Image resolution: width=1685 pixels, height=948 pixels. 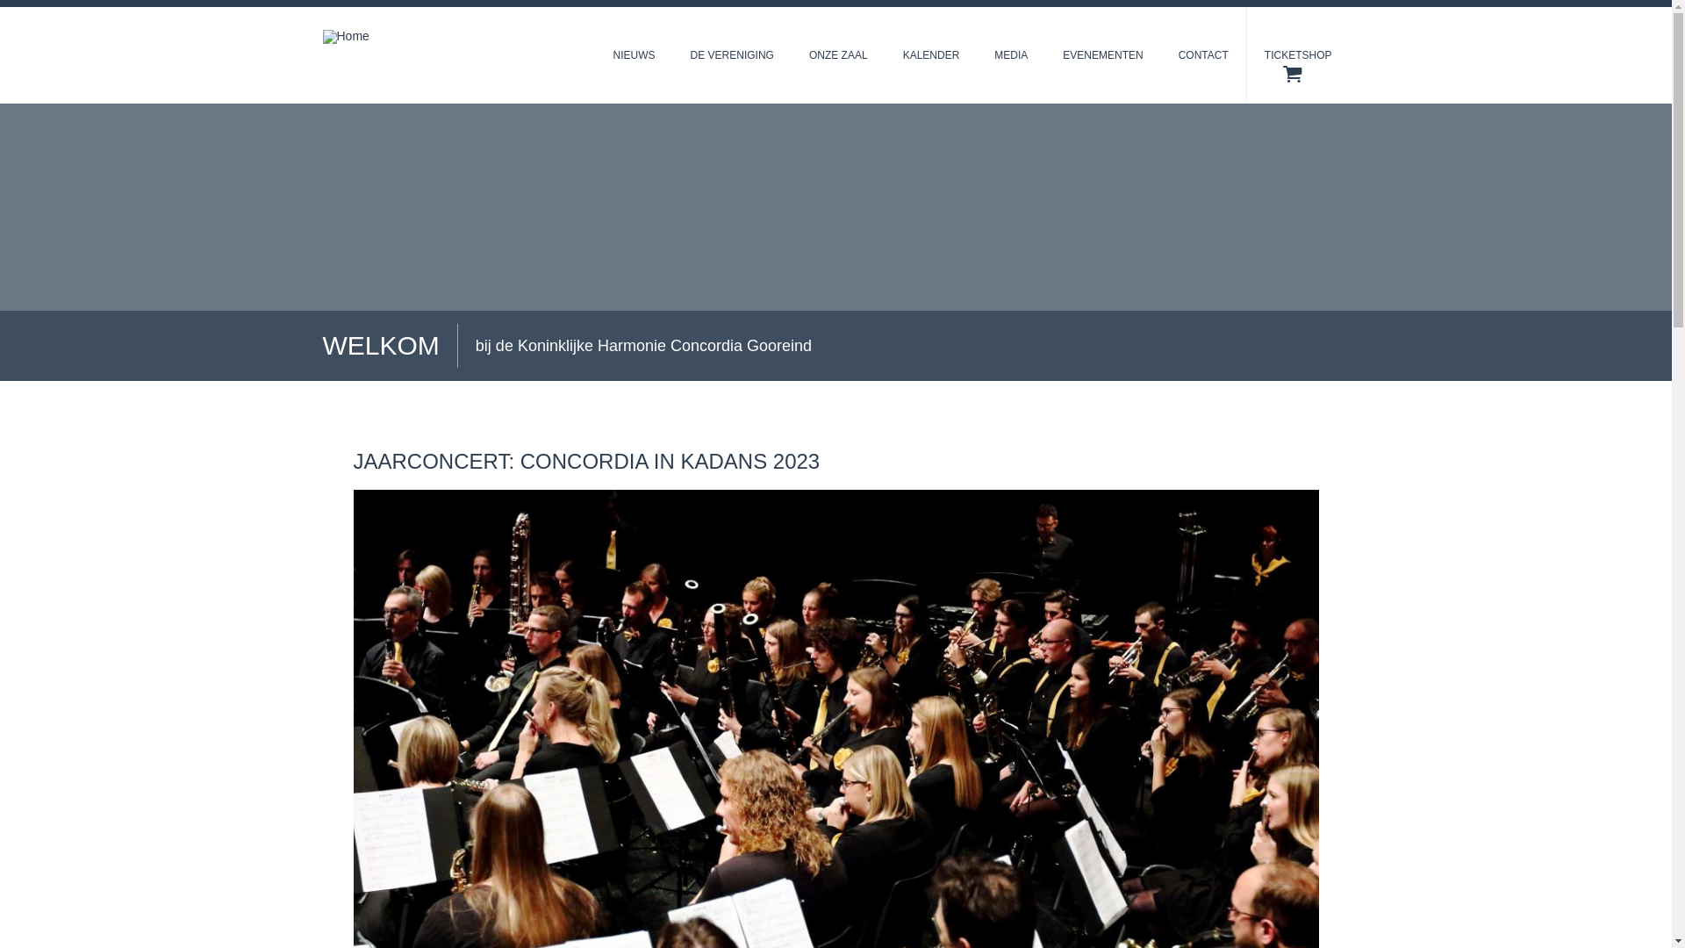 What do you see at coordinates (839, 55) in the screenshot?
I see `ONZE ZAAL` at bounding box center [839, 55].